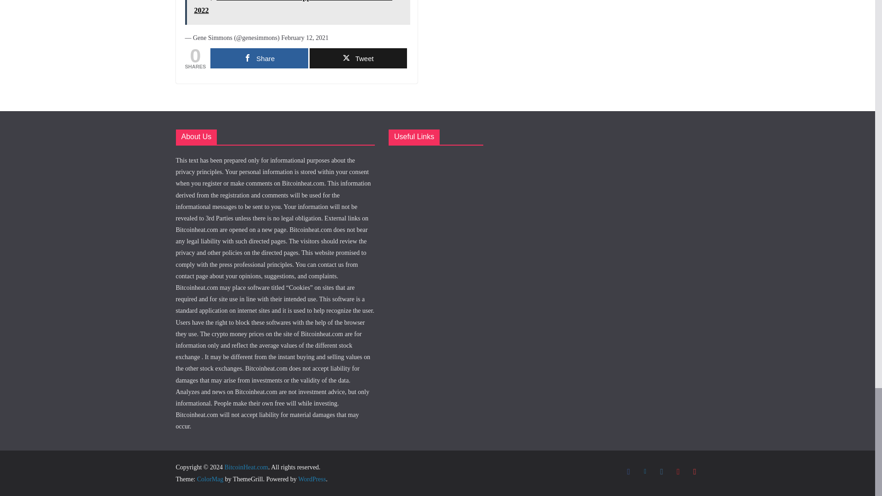 The image size is (882, 496). What do you see at coordinates (210, 479) in the screenshot?
I see `ColorMag` at bounding box center [210, 479].